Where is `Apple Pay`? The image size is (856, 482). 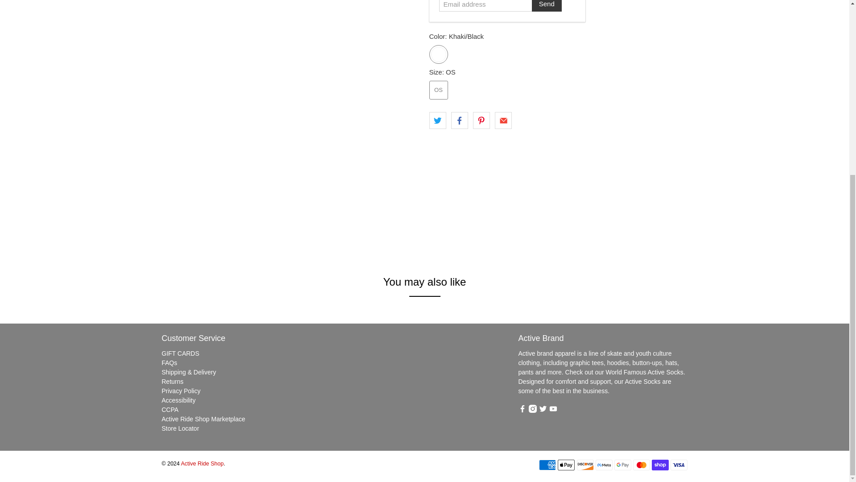 Apple Pay is located at coordinates (566, 465).